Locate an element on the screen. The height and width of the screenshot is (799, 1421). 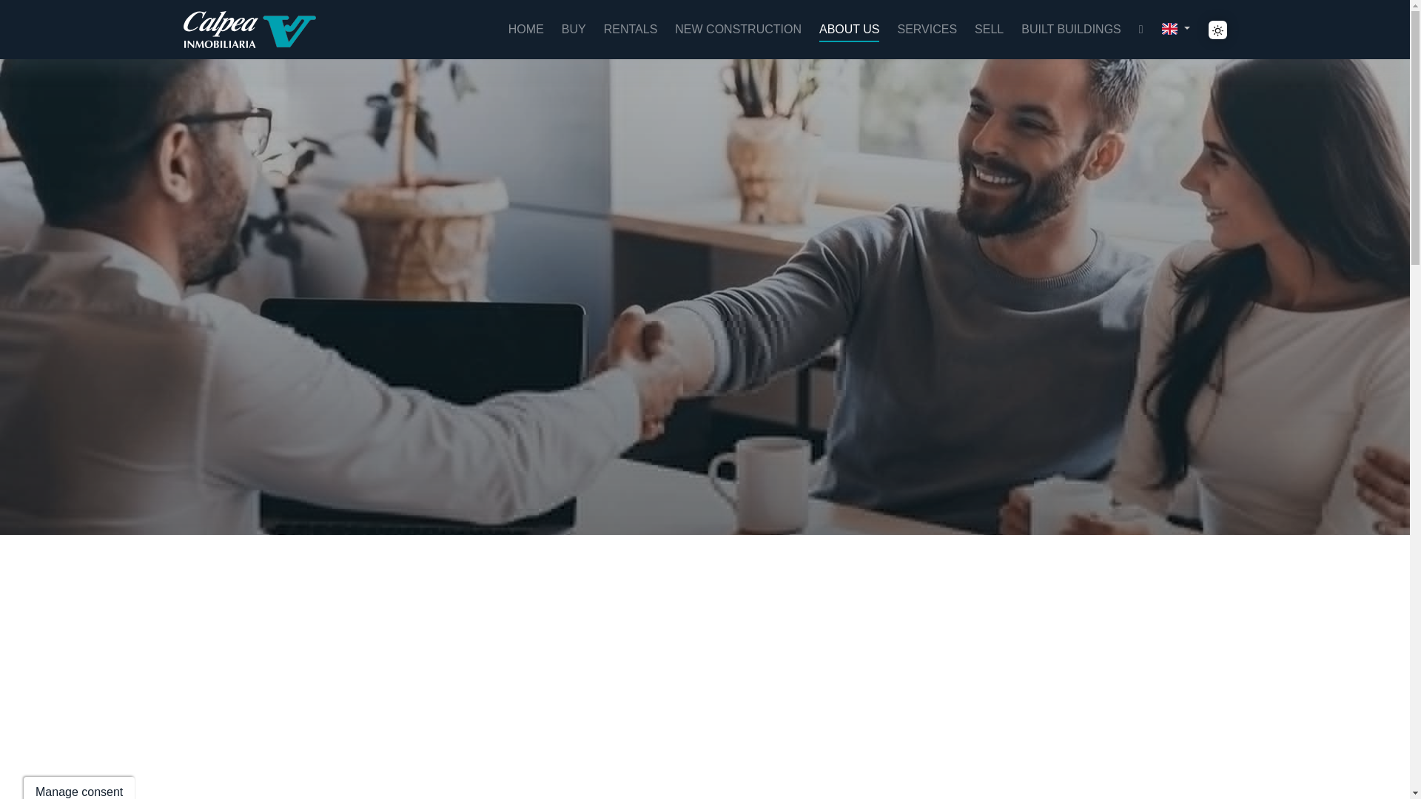
NEW CONSTRUCTION is located at coordinates (738, 30).